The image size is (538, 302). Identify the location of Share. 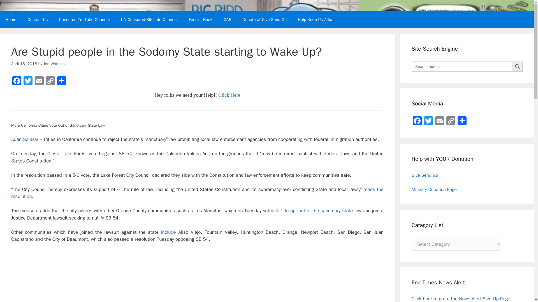
(62, 82).